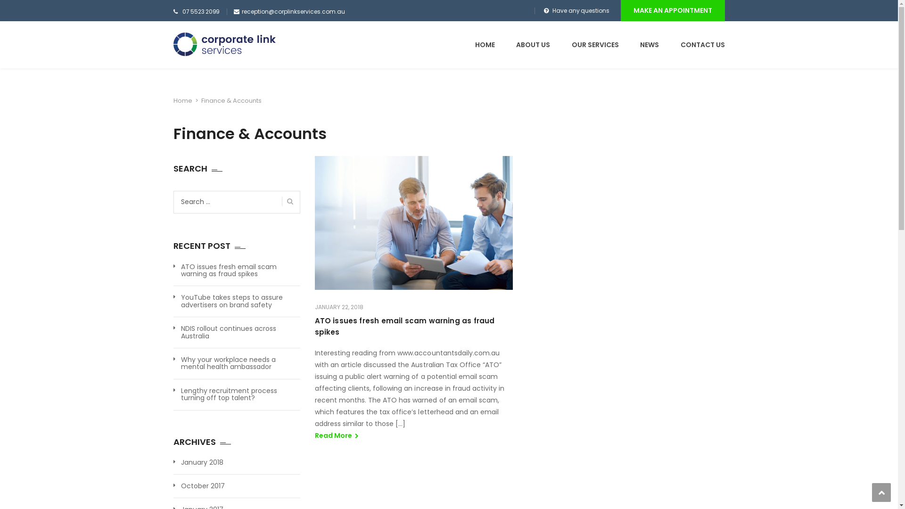 This screenshot has height=509, width=905. Describe the element at coordinates (485, 45) in the screenshot. I see `HOME` at that location.